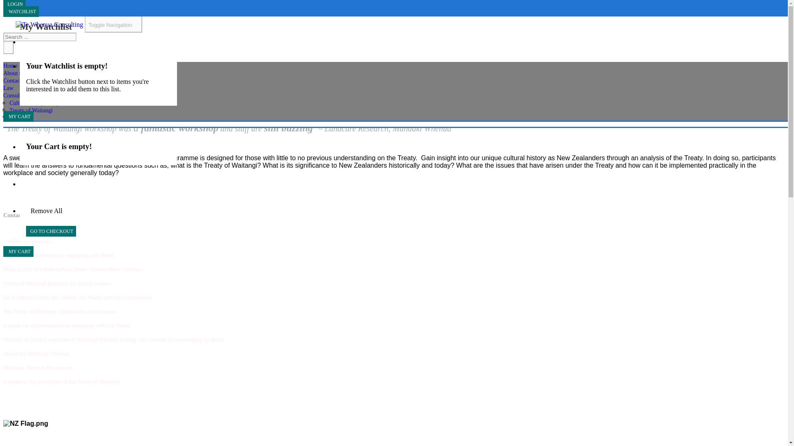 The image size is (794, 446). Describe the element at coordinates (18, 251) in the screenshot. I see `  MY CART` at that location.